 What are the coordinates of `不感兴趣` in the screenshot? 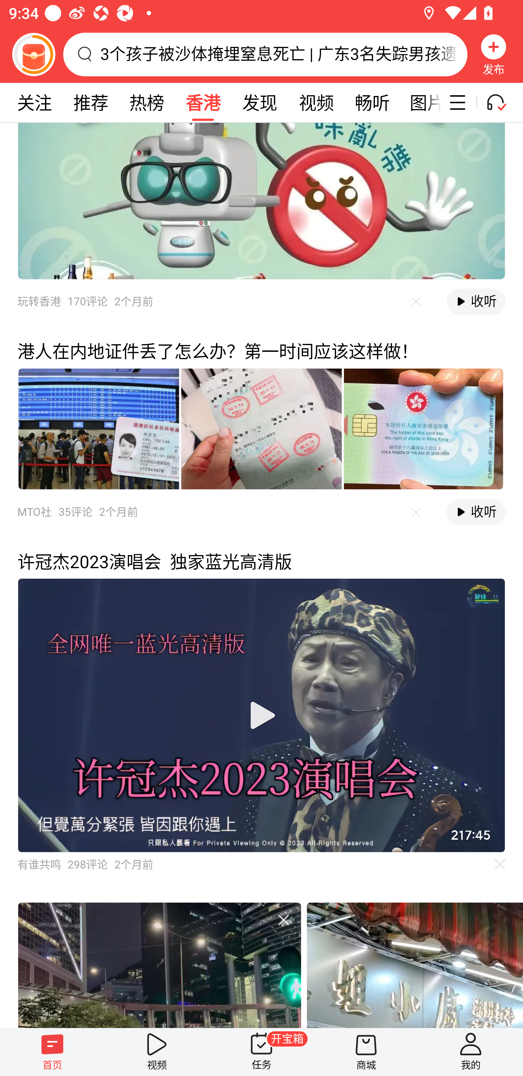 It's located at (500, 864).